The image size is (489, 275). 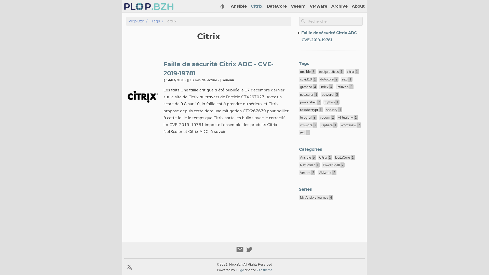 I want to click on python 1, so click(x=332, y=102).